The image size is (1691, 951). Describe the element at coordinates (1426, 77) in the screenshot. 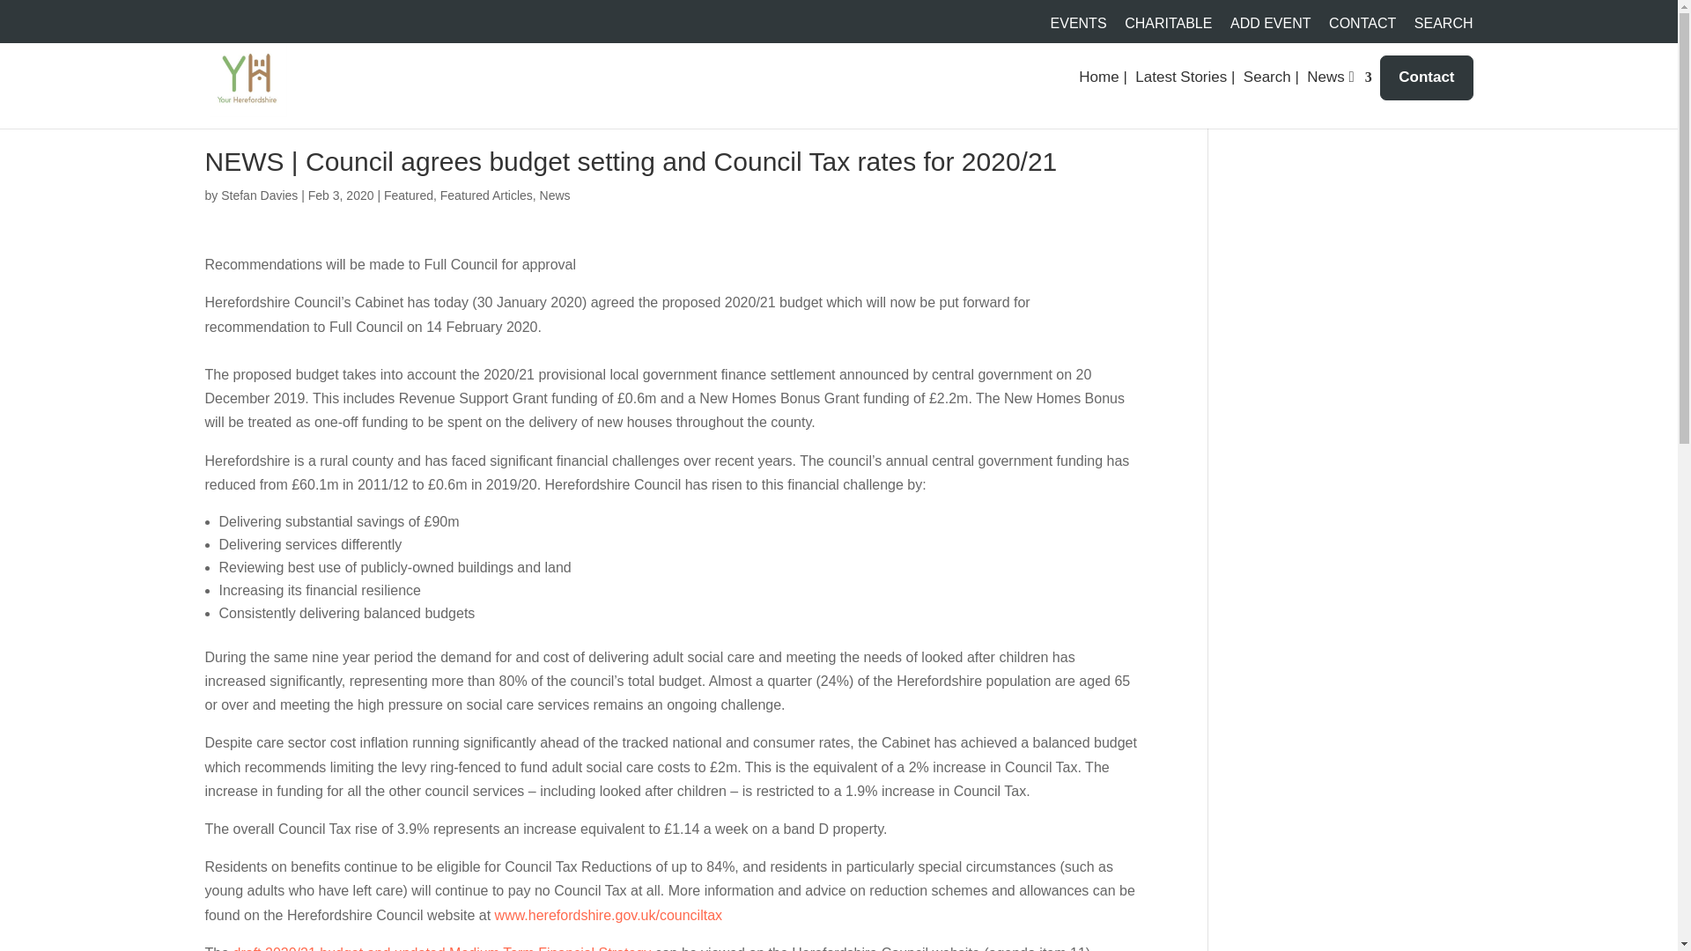

I see `Contact` at that location.